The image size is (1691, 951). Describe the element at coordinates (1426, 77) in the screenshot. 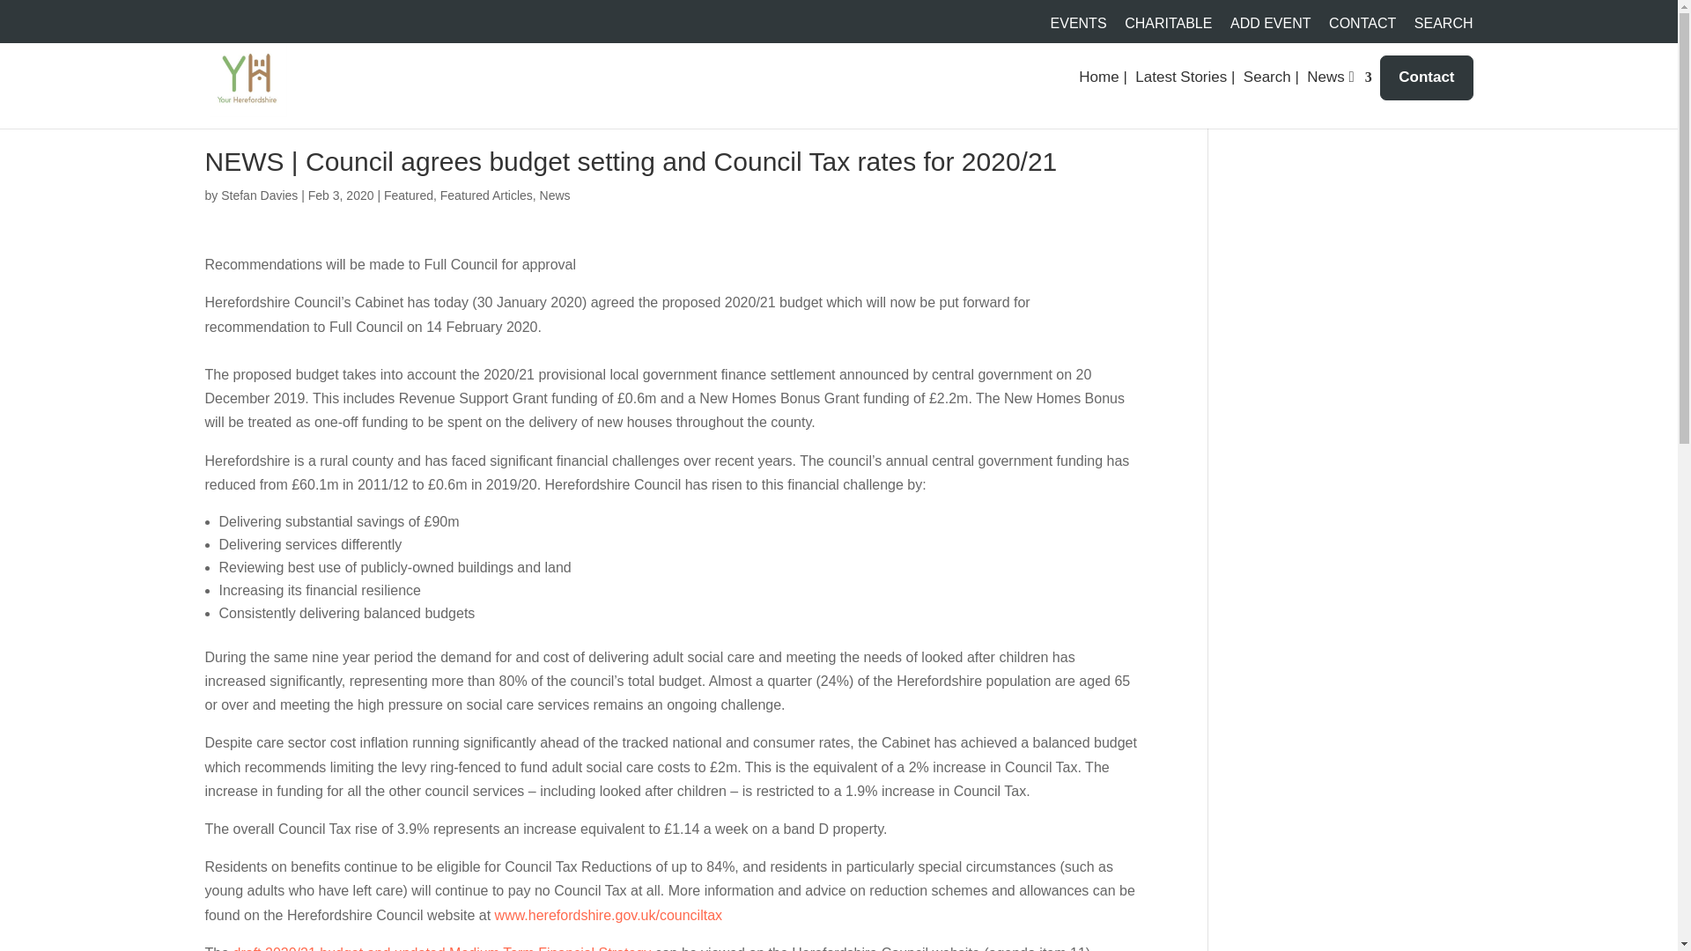

I see `Contact` at that location.